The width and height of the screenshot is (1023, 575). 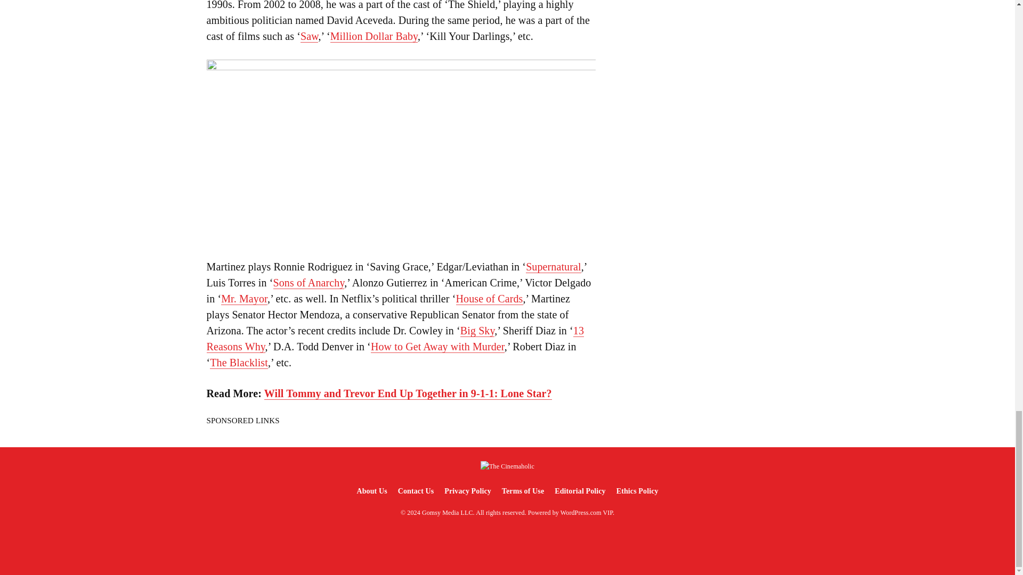 I want to click on About Us, so click(x=371, y=491).